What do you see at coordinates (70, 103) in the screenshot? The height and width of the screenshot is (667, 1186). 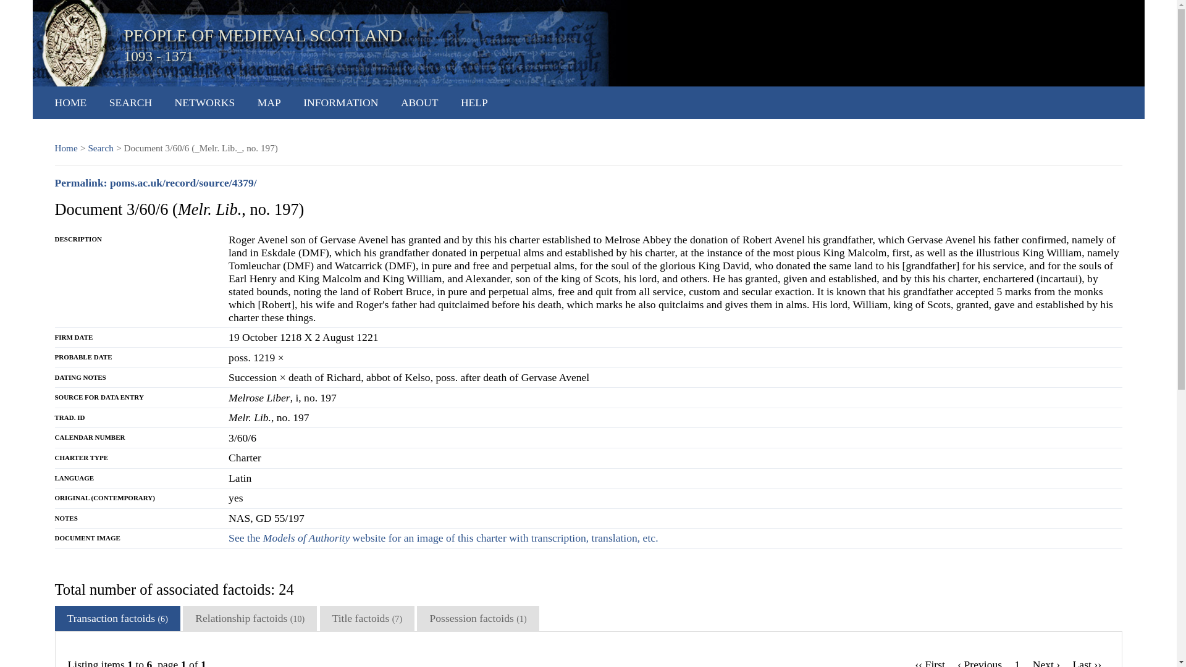 I see `HOME` at bounding box center [70, 103].